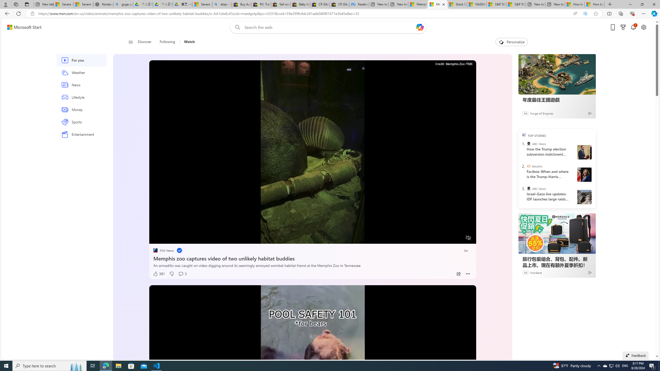 The image size is (660, 371). I want to click on How to Use a Monitor With Your Closed Laptop, so click(594, 4).